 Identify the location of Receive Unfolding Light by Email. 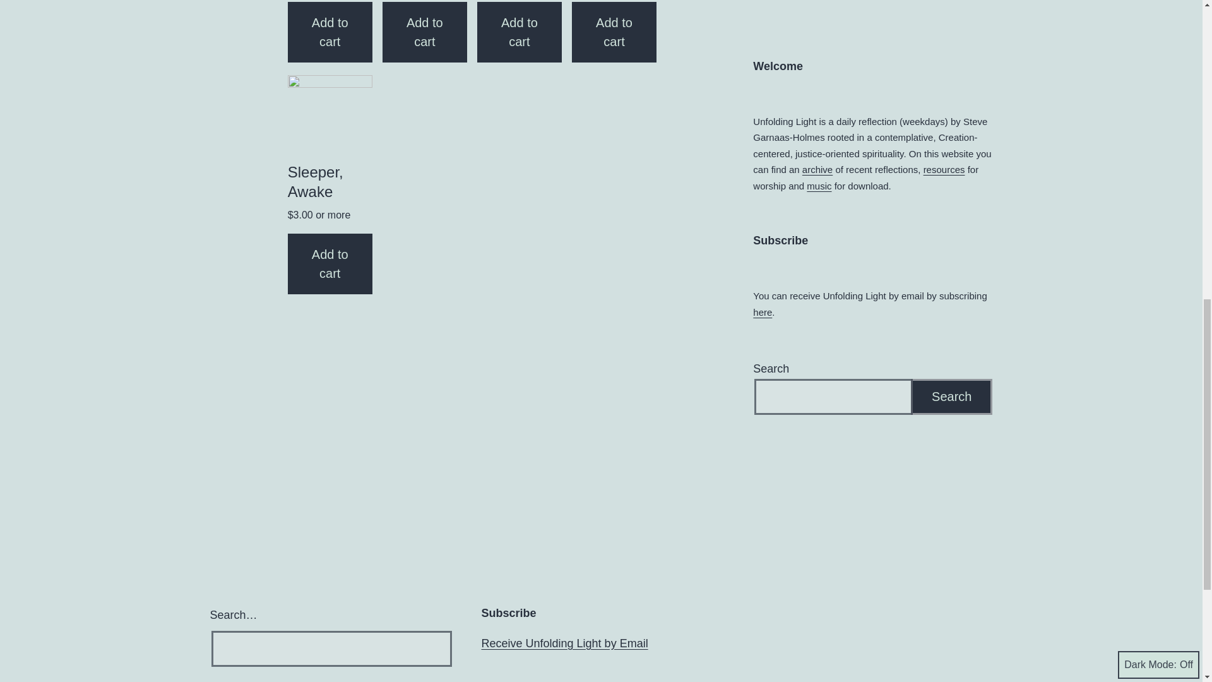
(564, 643).